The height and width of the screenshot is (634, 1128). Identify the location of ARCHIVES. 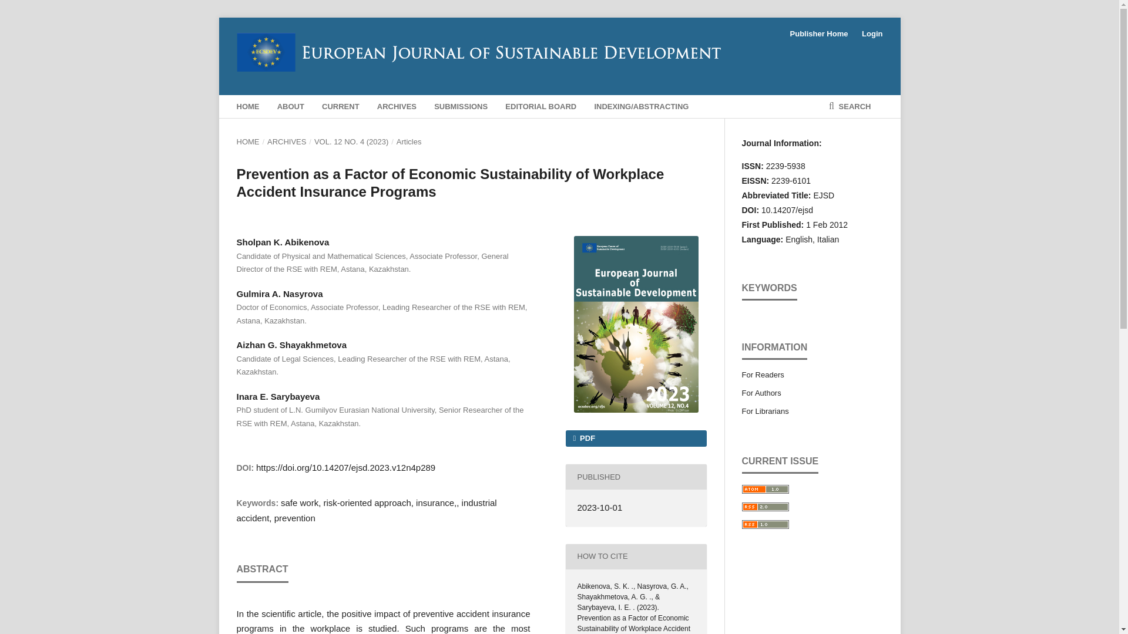
(287, 142).